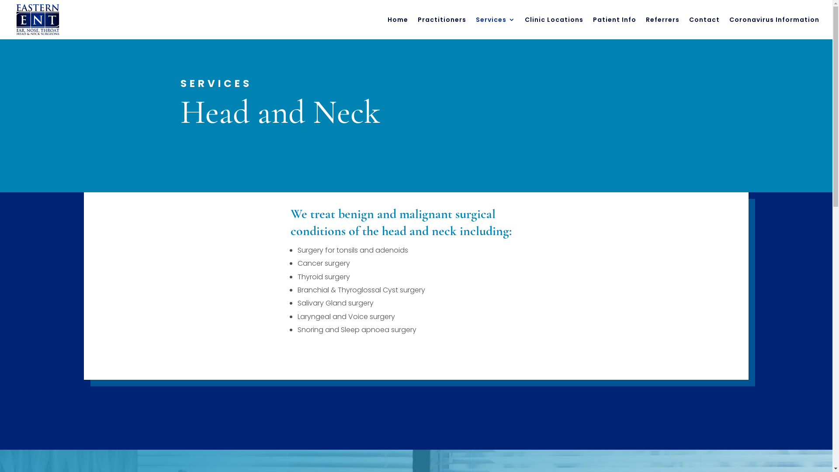 Image resolution: width=839 pixels, height=472 pixels. I want to click on Practitioners, so click(442, 28).